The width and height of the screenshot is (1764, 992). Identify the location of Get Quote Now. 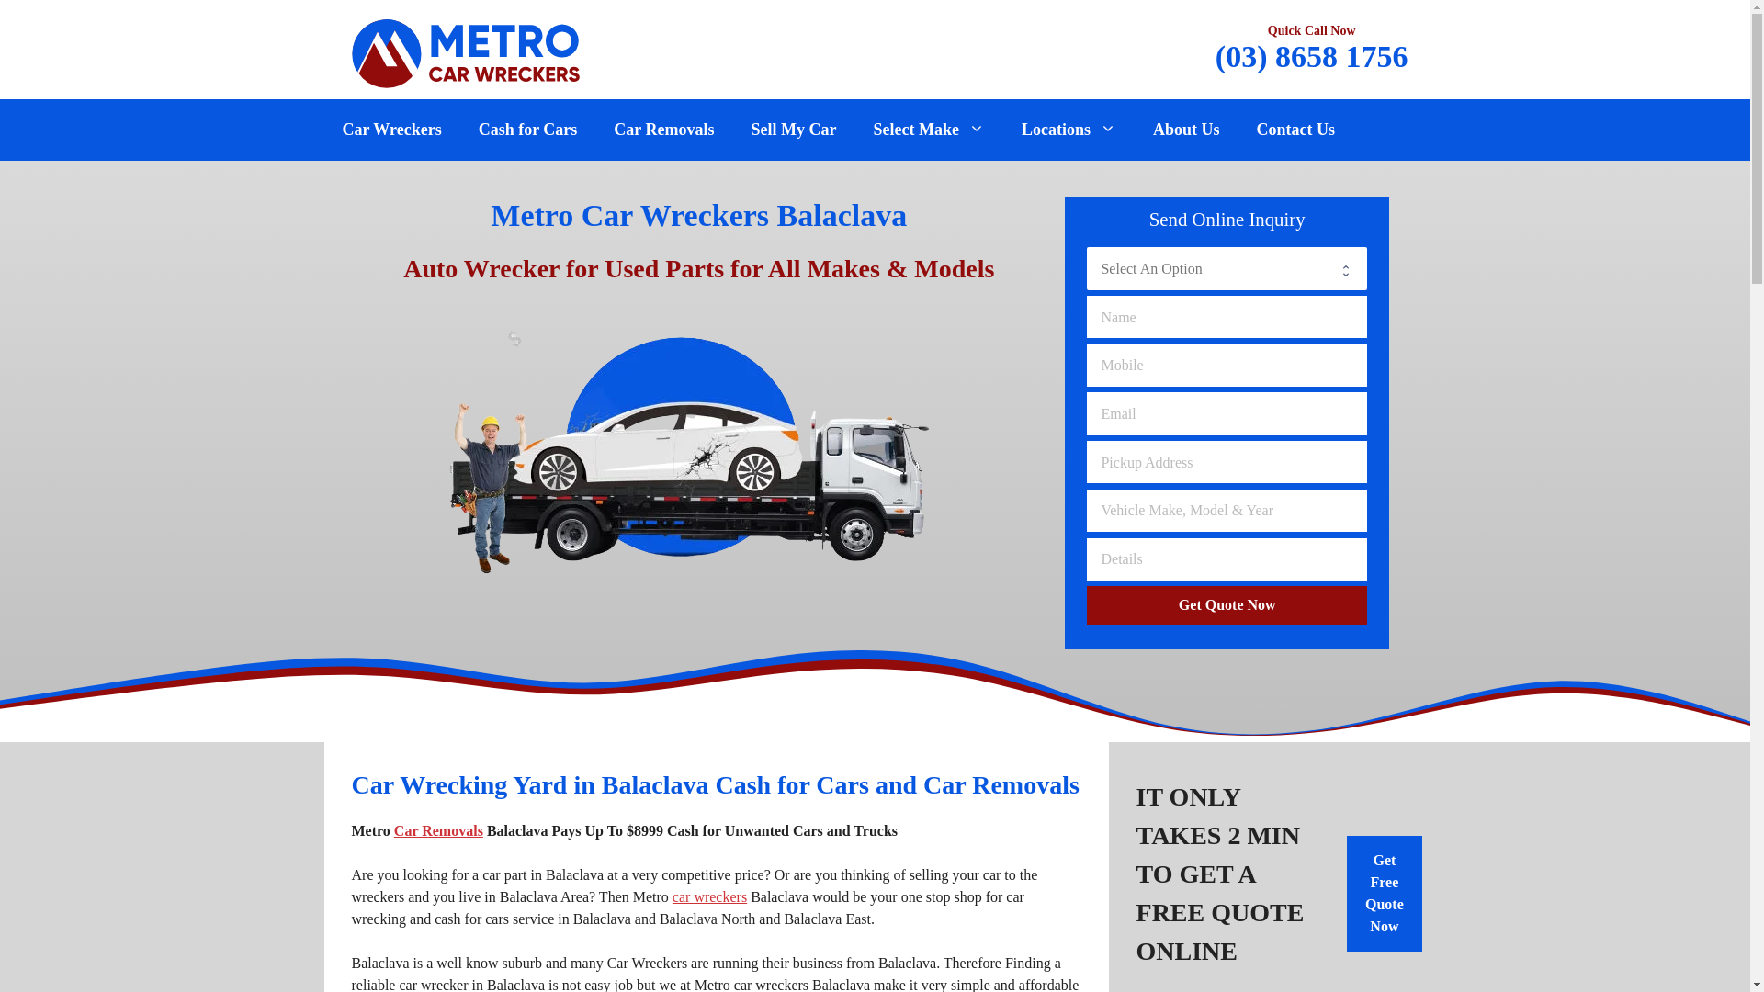
(1227, 605).